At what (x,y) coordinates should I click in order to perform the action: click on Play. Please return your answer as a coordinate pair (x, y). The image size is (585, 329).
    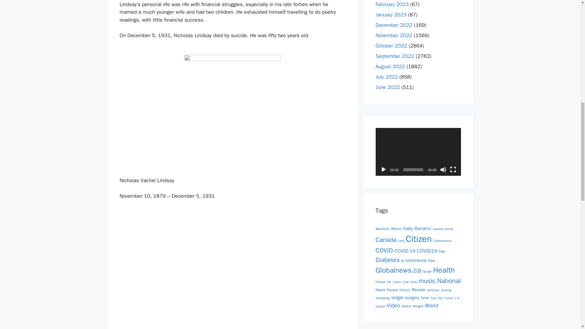
    Looking at the image, I should click on (383, 169).